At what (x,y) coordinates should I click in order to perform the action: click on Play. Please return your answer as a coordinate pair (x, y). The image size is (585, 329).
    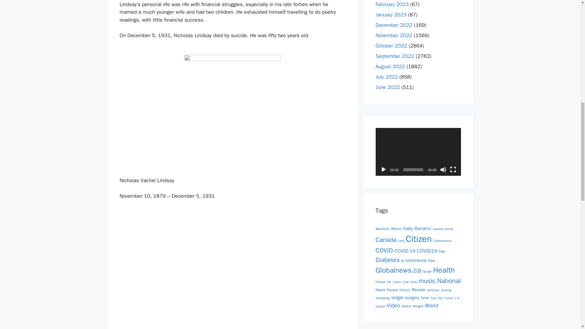
    Looking at the image, I should click on (383, 169).